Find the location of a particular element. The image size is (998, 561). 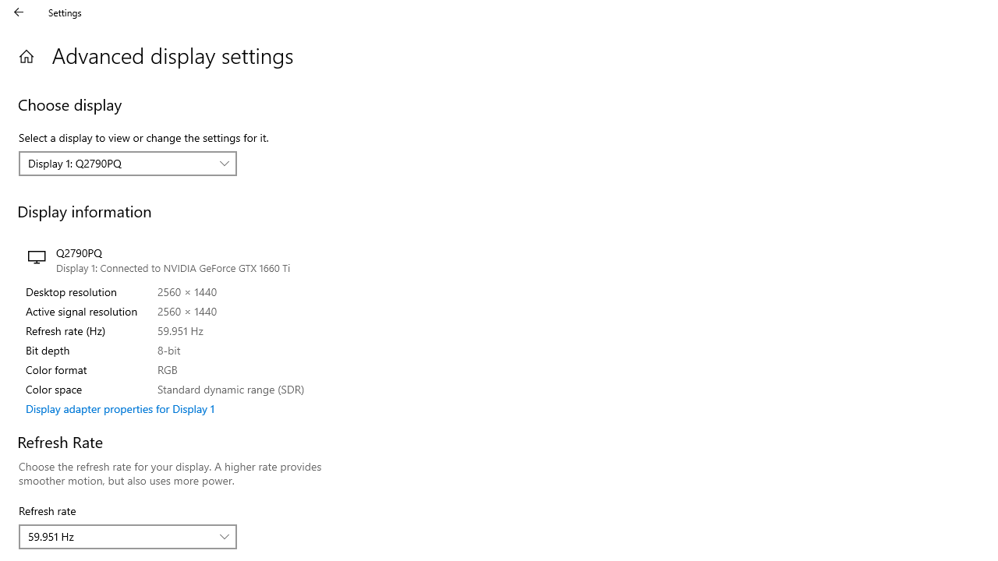

Back is located at coordinates (19, 12).